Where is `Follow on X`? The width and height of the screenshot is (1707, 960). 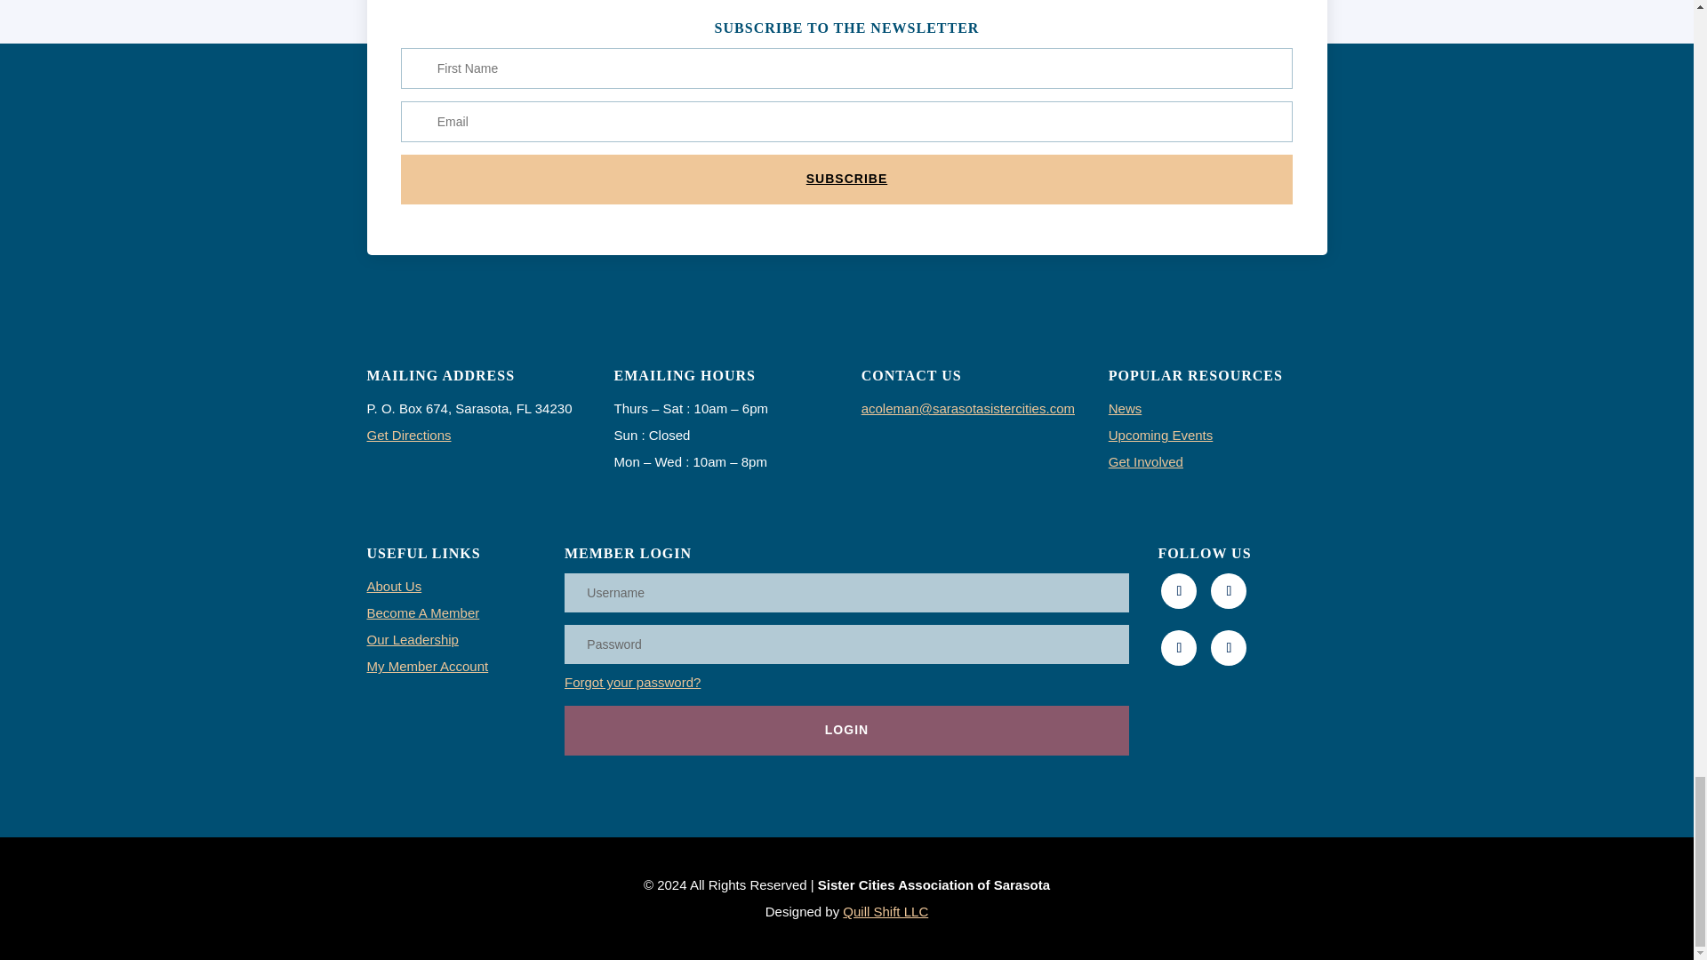
Follow on X is located at coordinates (1228, 647).